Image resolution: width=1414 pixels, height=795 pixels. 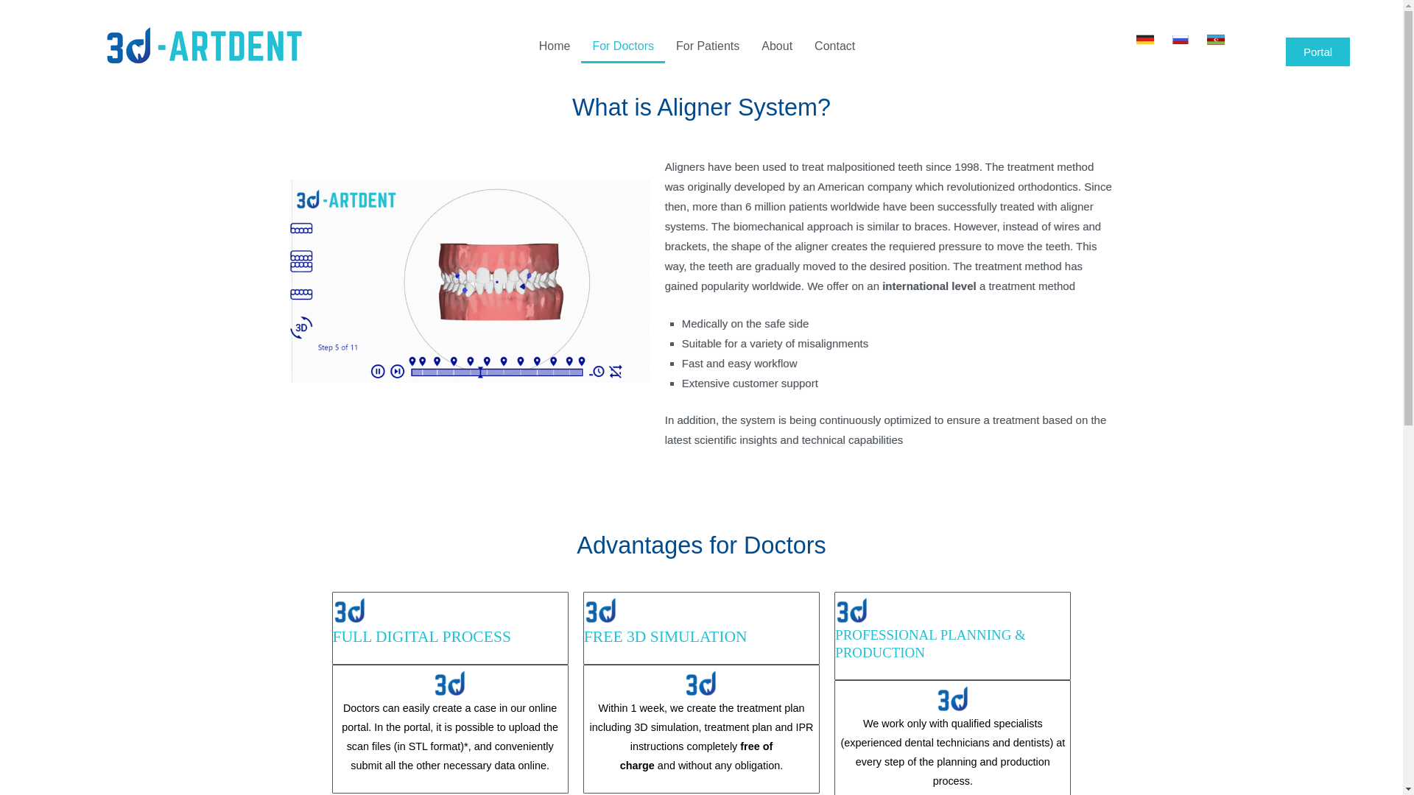 I want to click on About, so click(x=776, y=46).